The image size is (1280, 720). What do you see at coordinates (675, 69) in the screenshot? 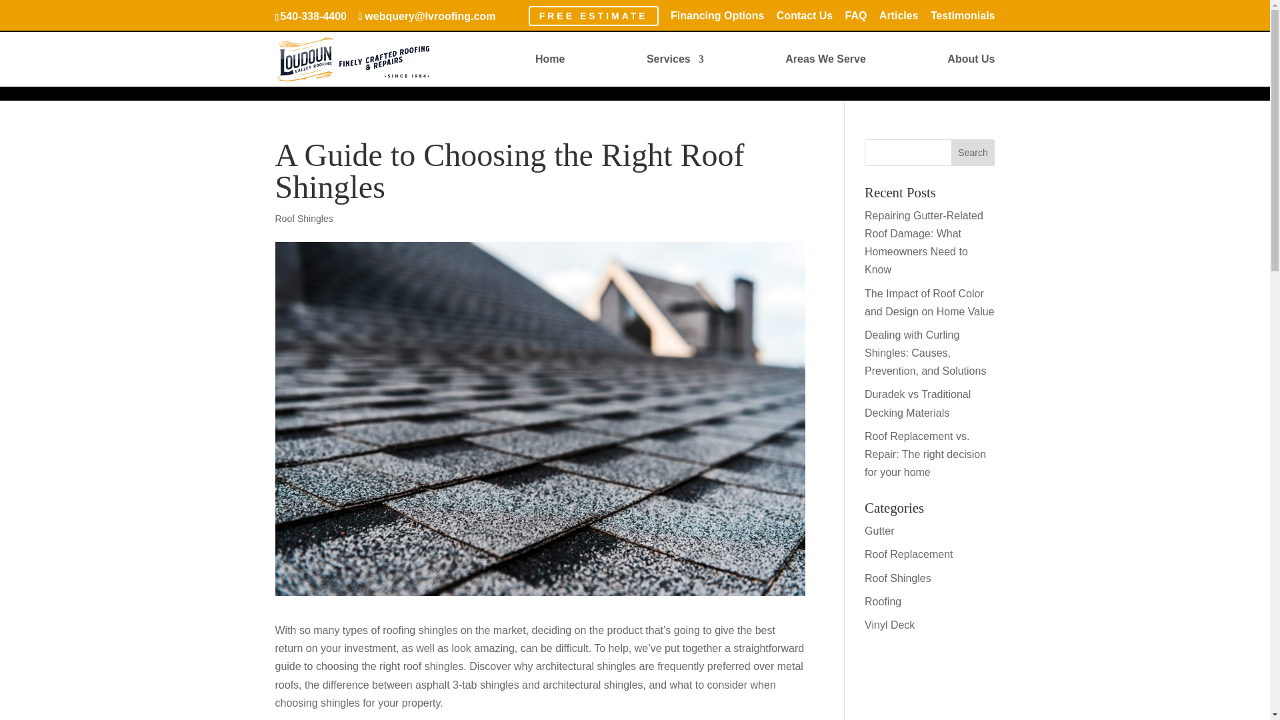
I see `Services` at bounding box center [675, 69].